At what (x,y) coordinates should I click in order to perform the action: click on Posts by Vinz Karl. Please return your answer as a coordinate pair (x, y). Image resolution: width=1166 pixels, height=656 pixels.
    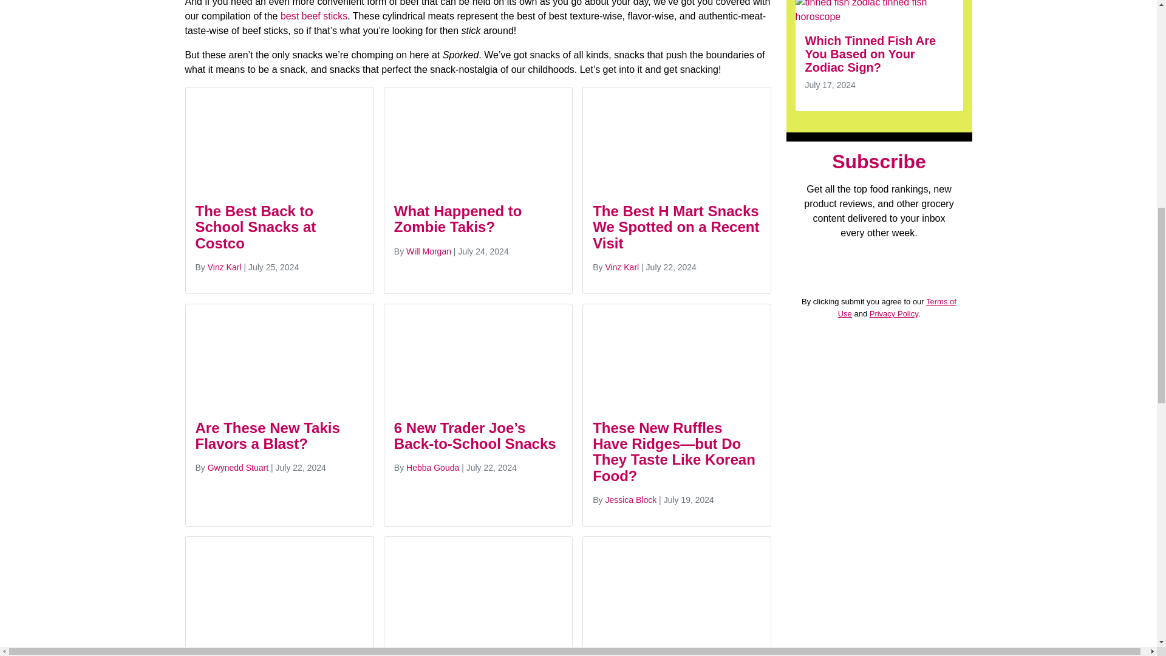
    Looking at the image, I should click on (224, 267).